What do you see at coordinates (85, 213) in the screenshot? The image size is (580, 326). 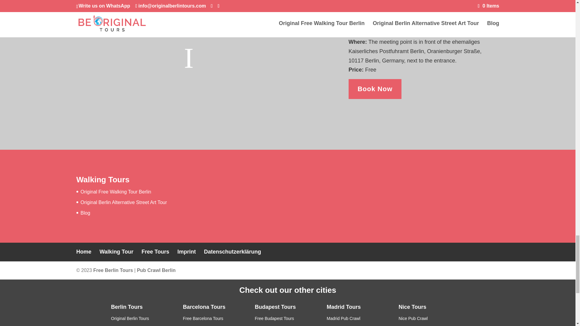 I see `Blog` at bounding box center [85, 213].